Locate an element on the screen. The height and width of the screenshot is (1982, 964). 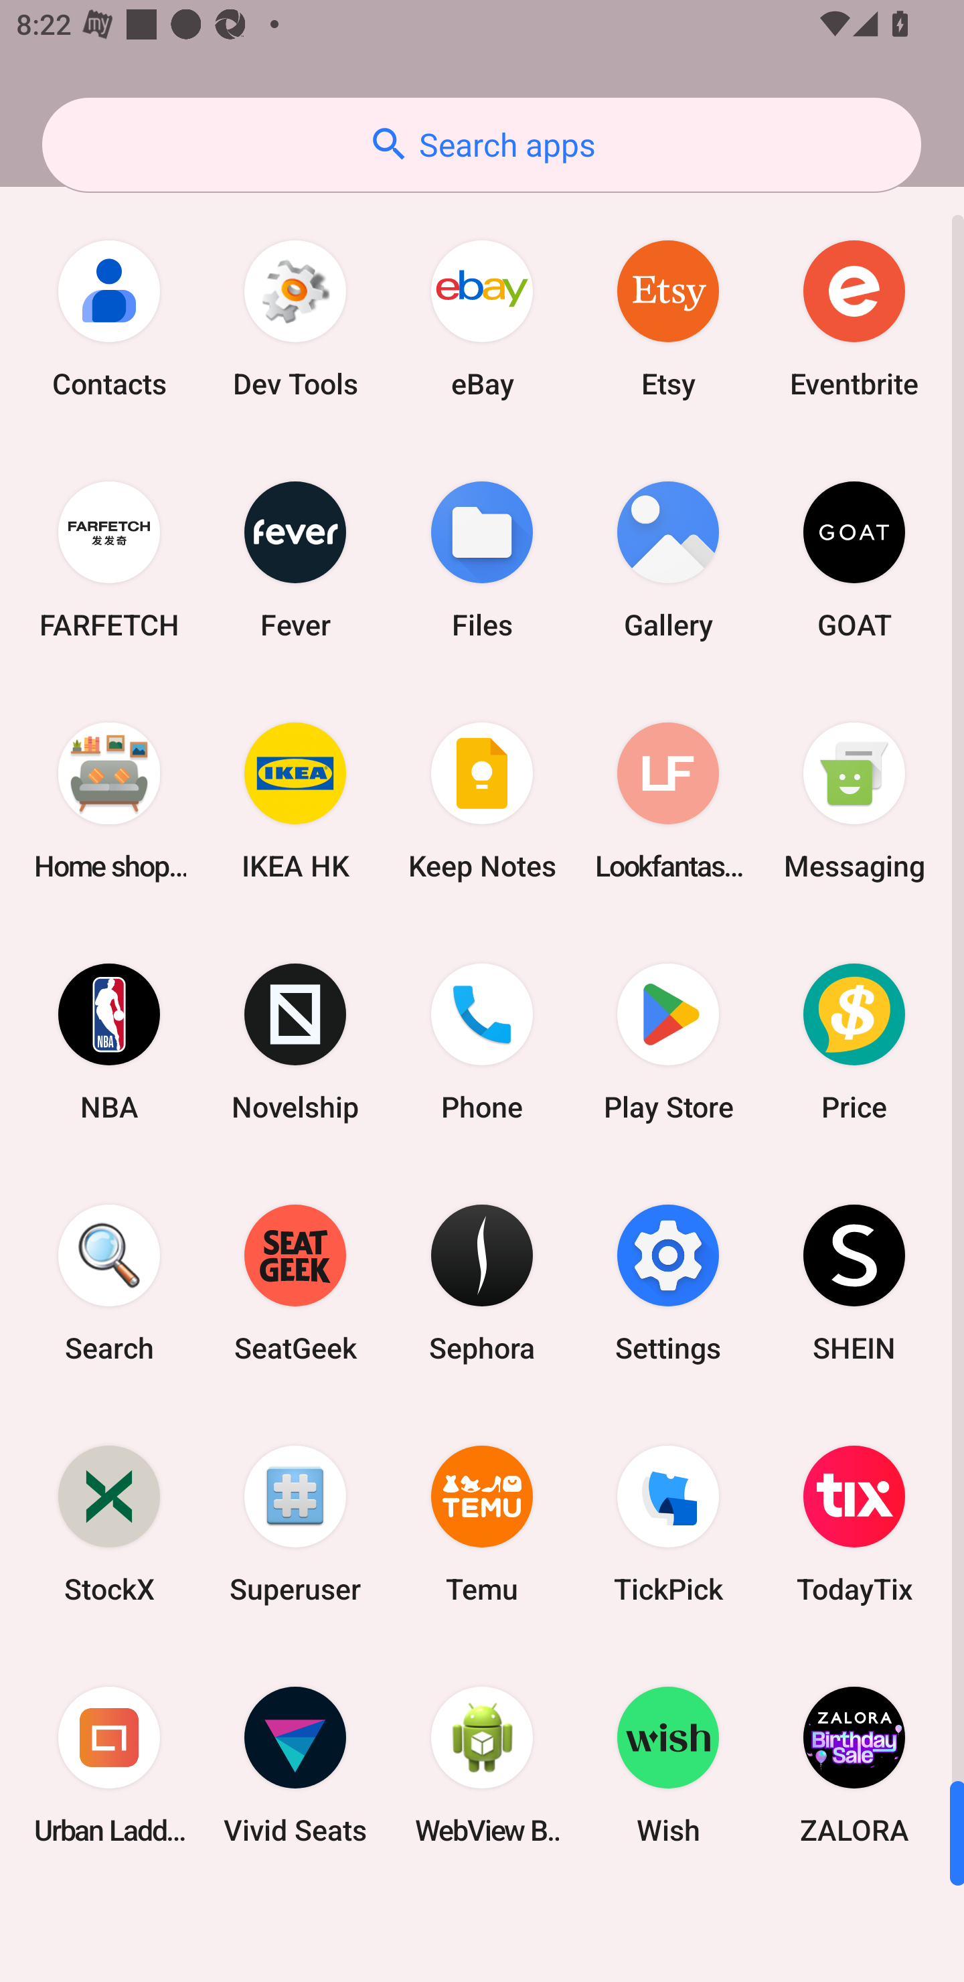
Etsy is located at coordinates (668, 319).